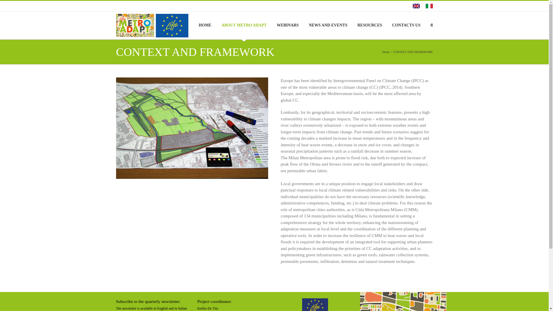  I want to click on NEWS AND EVENTS, so click(328, 25).